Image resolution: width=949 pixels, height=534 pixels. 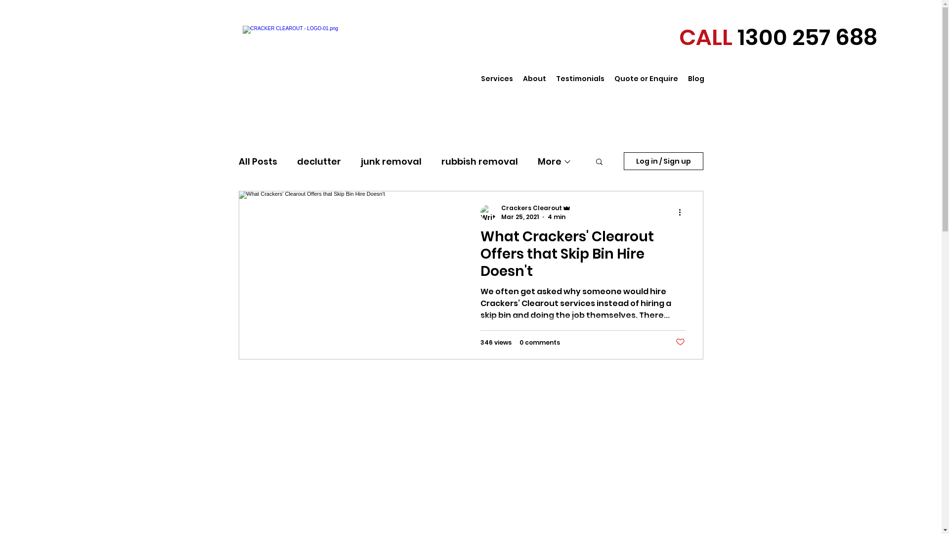 What do you see at coordinates (696, 79) in the screenshot?
I see `Blog` at bounding box center [696, 79].